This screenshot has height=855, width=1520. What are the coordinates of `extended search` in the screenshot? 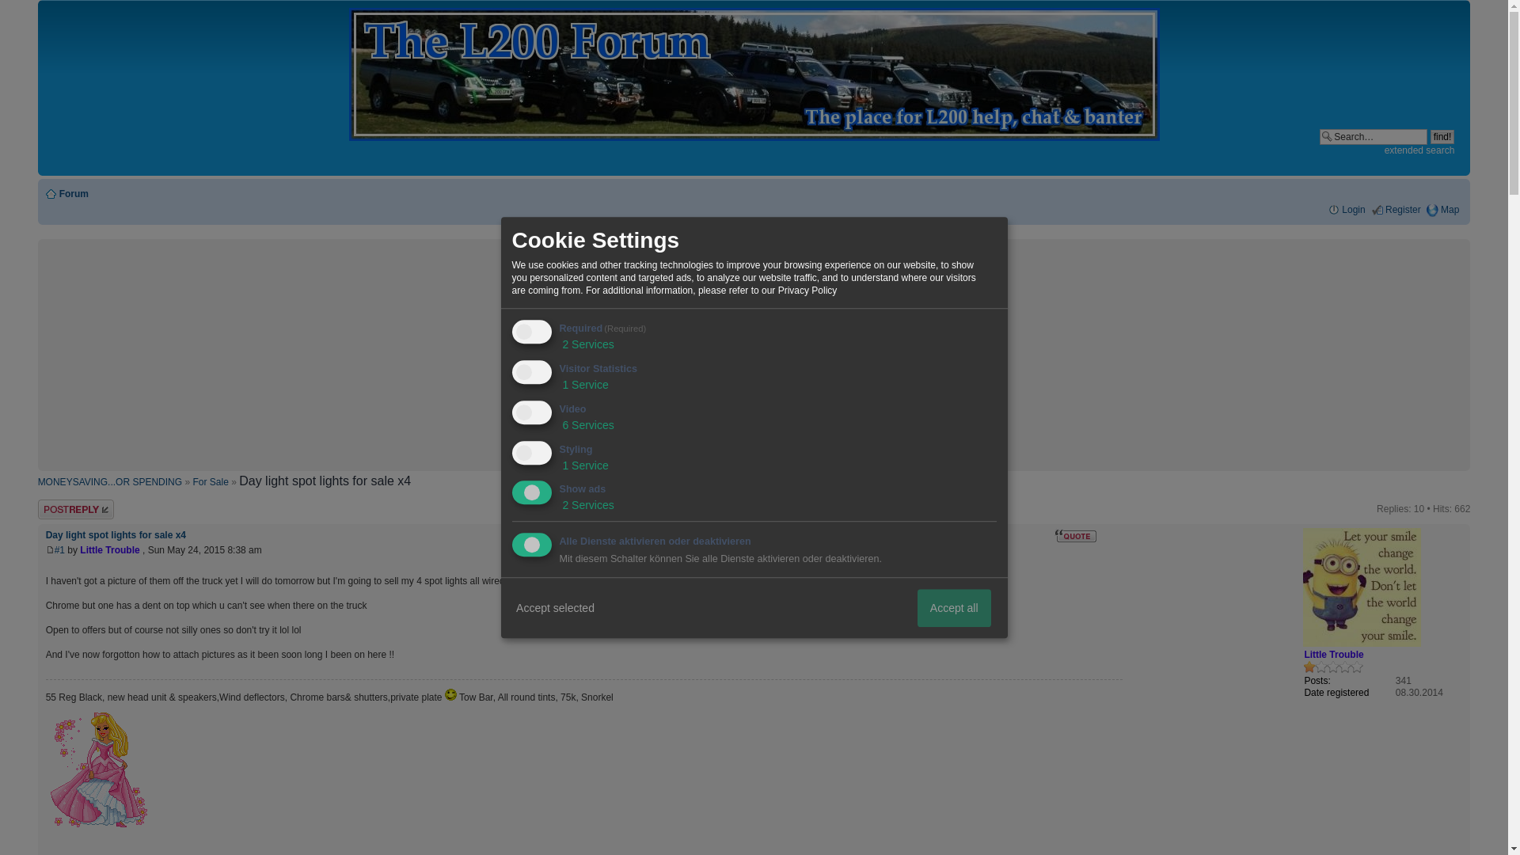 It's located at (1419, 150).